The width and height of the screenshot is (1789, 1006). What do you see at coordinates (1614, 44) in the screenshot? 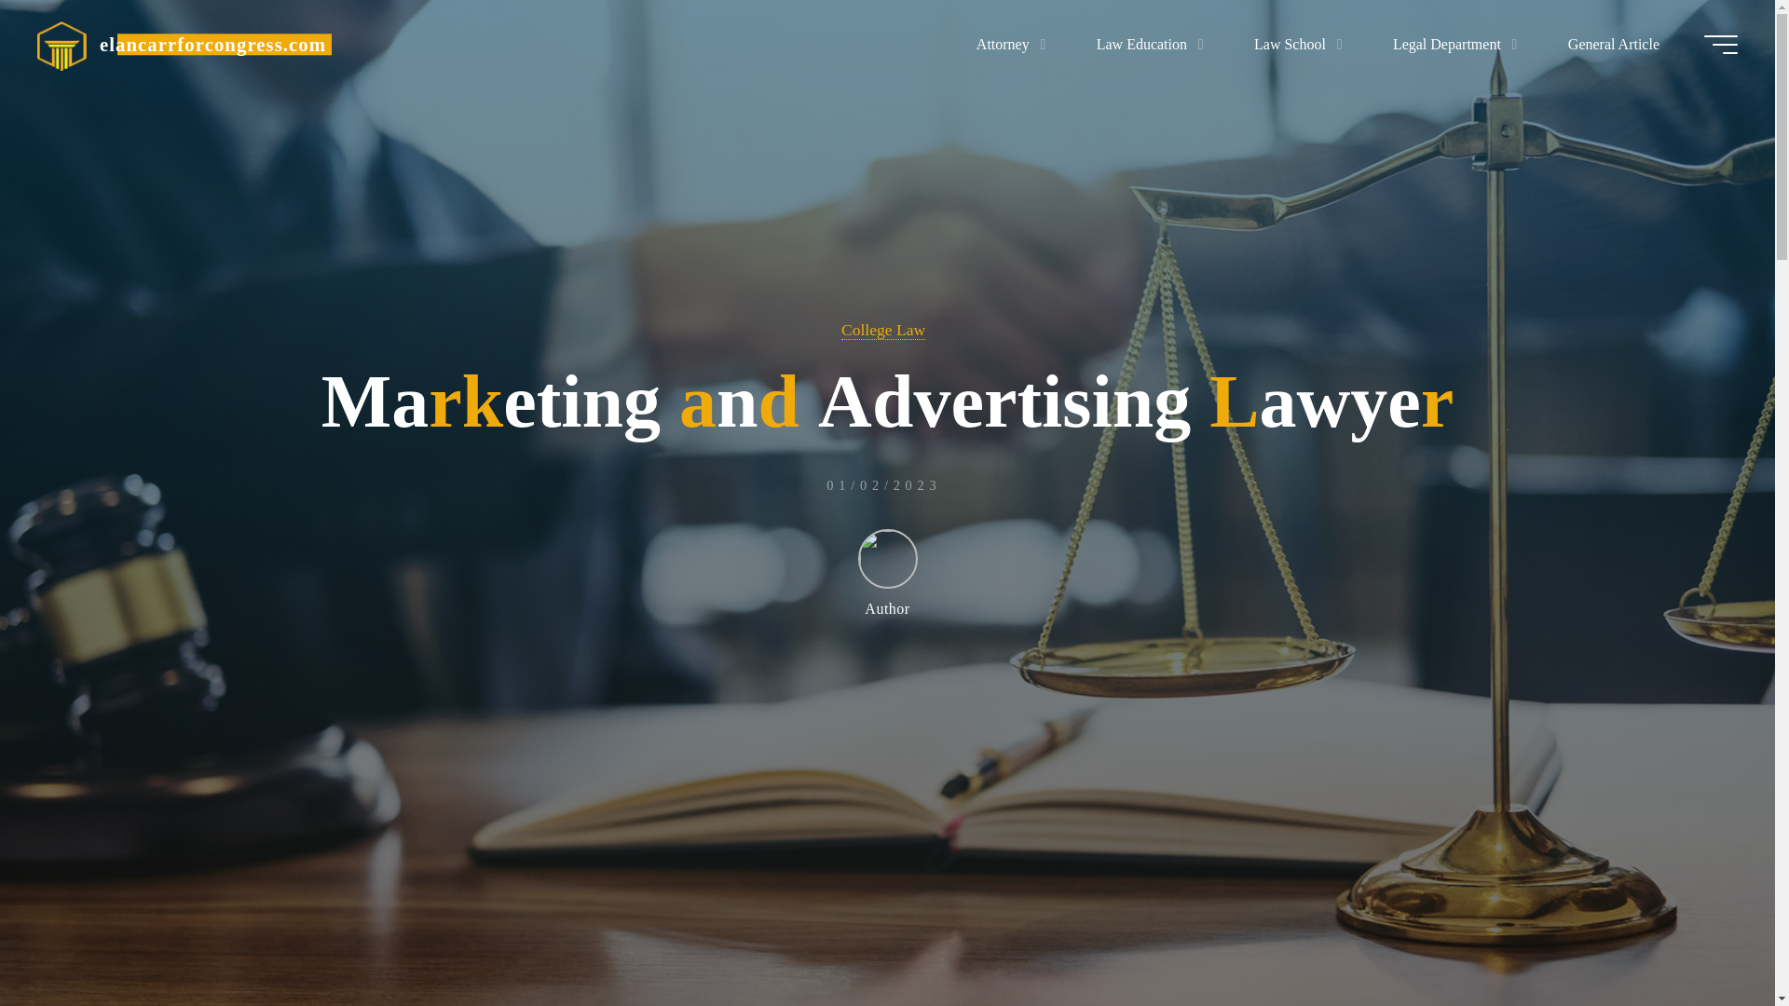
I see `General Article` at bounding box center [1614, 44].